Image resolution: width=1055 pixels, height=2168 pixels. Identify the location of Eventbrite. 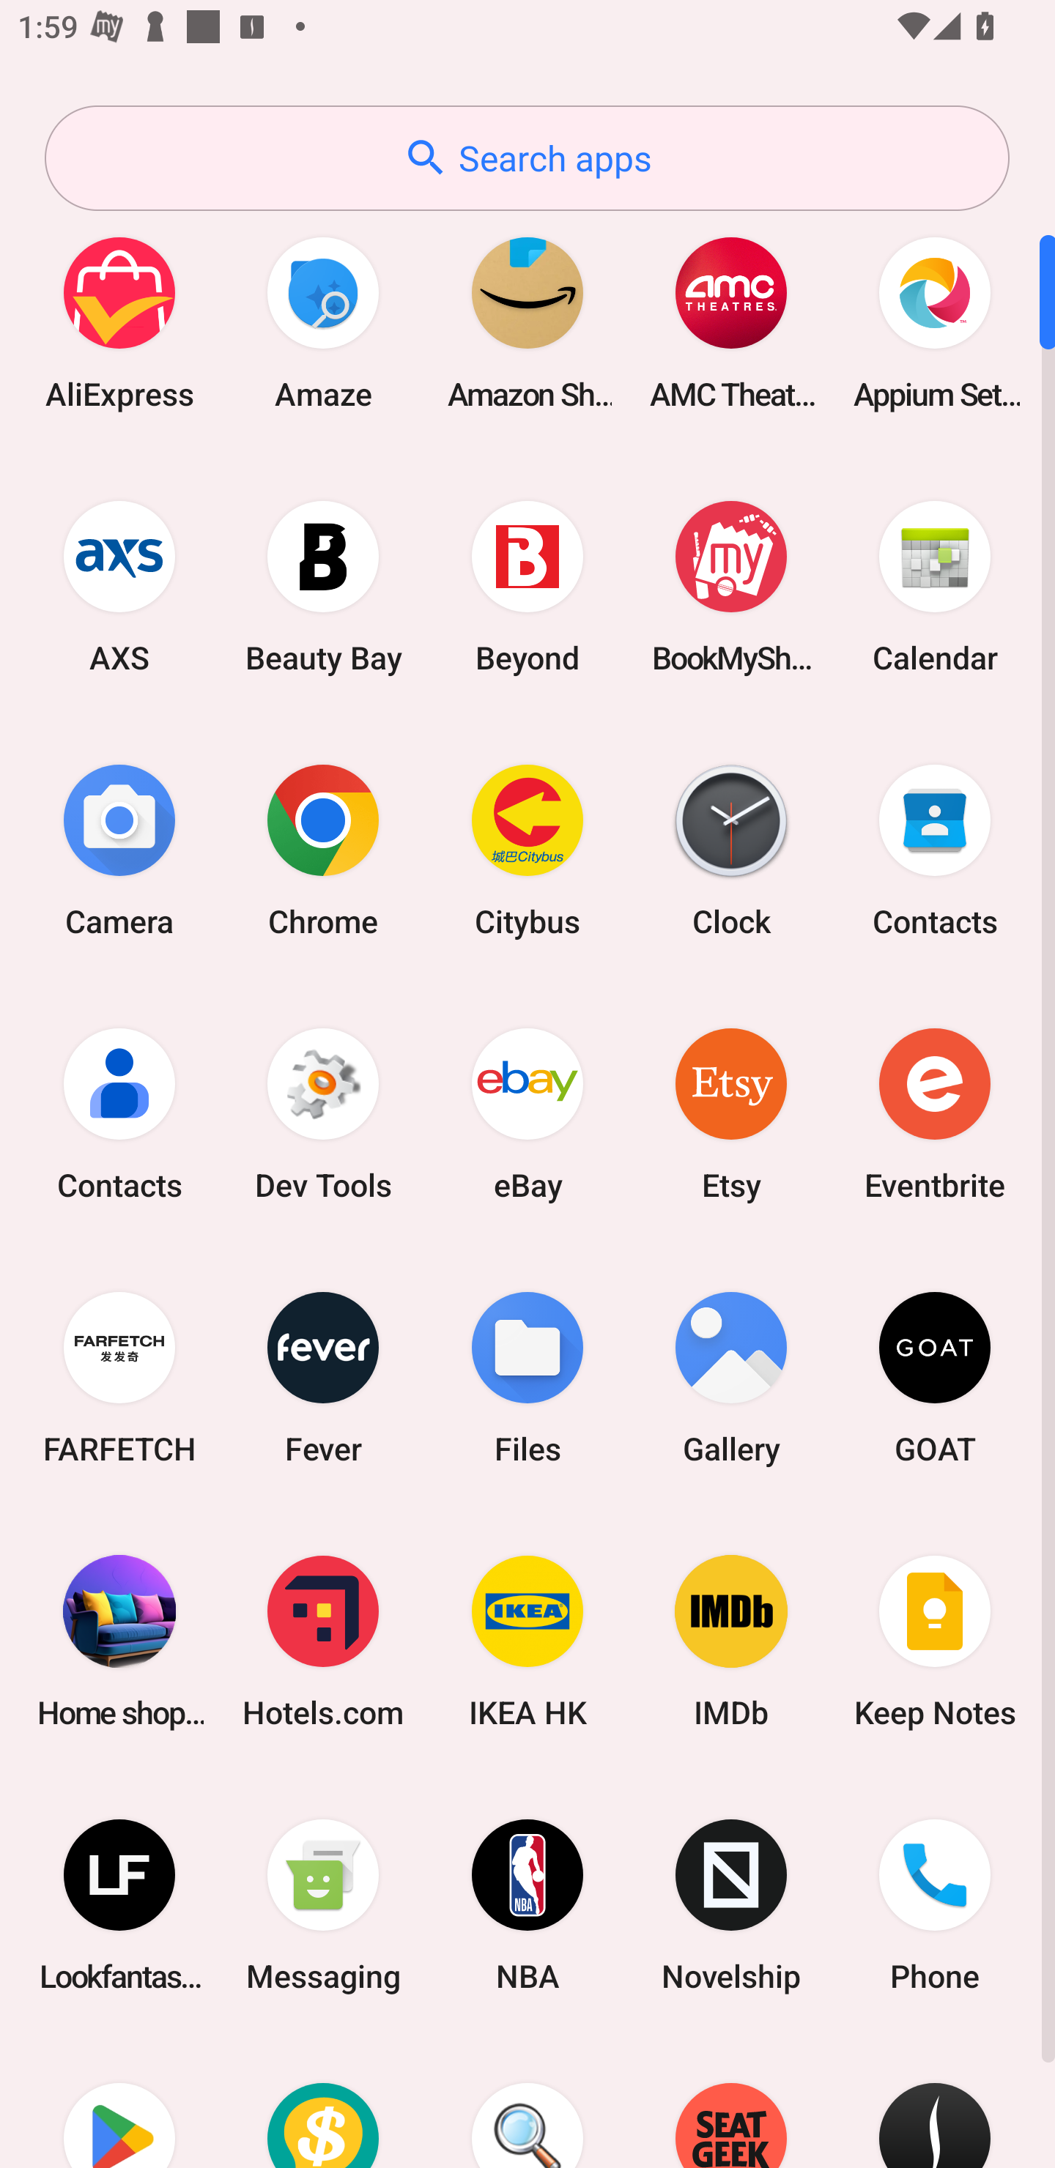
(935, 1113).